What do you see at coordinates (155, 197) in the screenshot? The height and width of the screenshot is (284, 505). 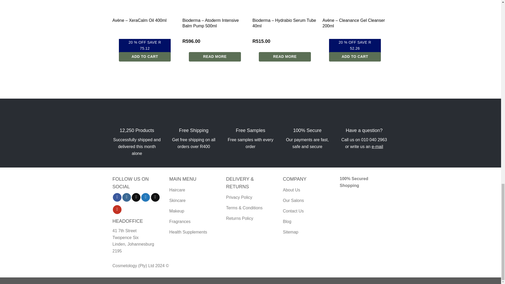 I see `Send us an email` at bounding box center [155, 197].